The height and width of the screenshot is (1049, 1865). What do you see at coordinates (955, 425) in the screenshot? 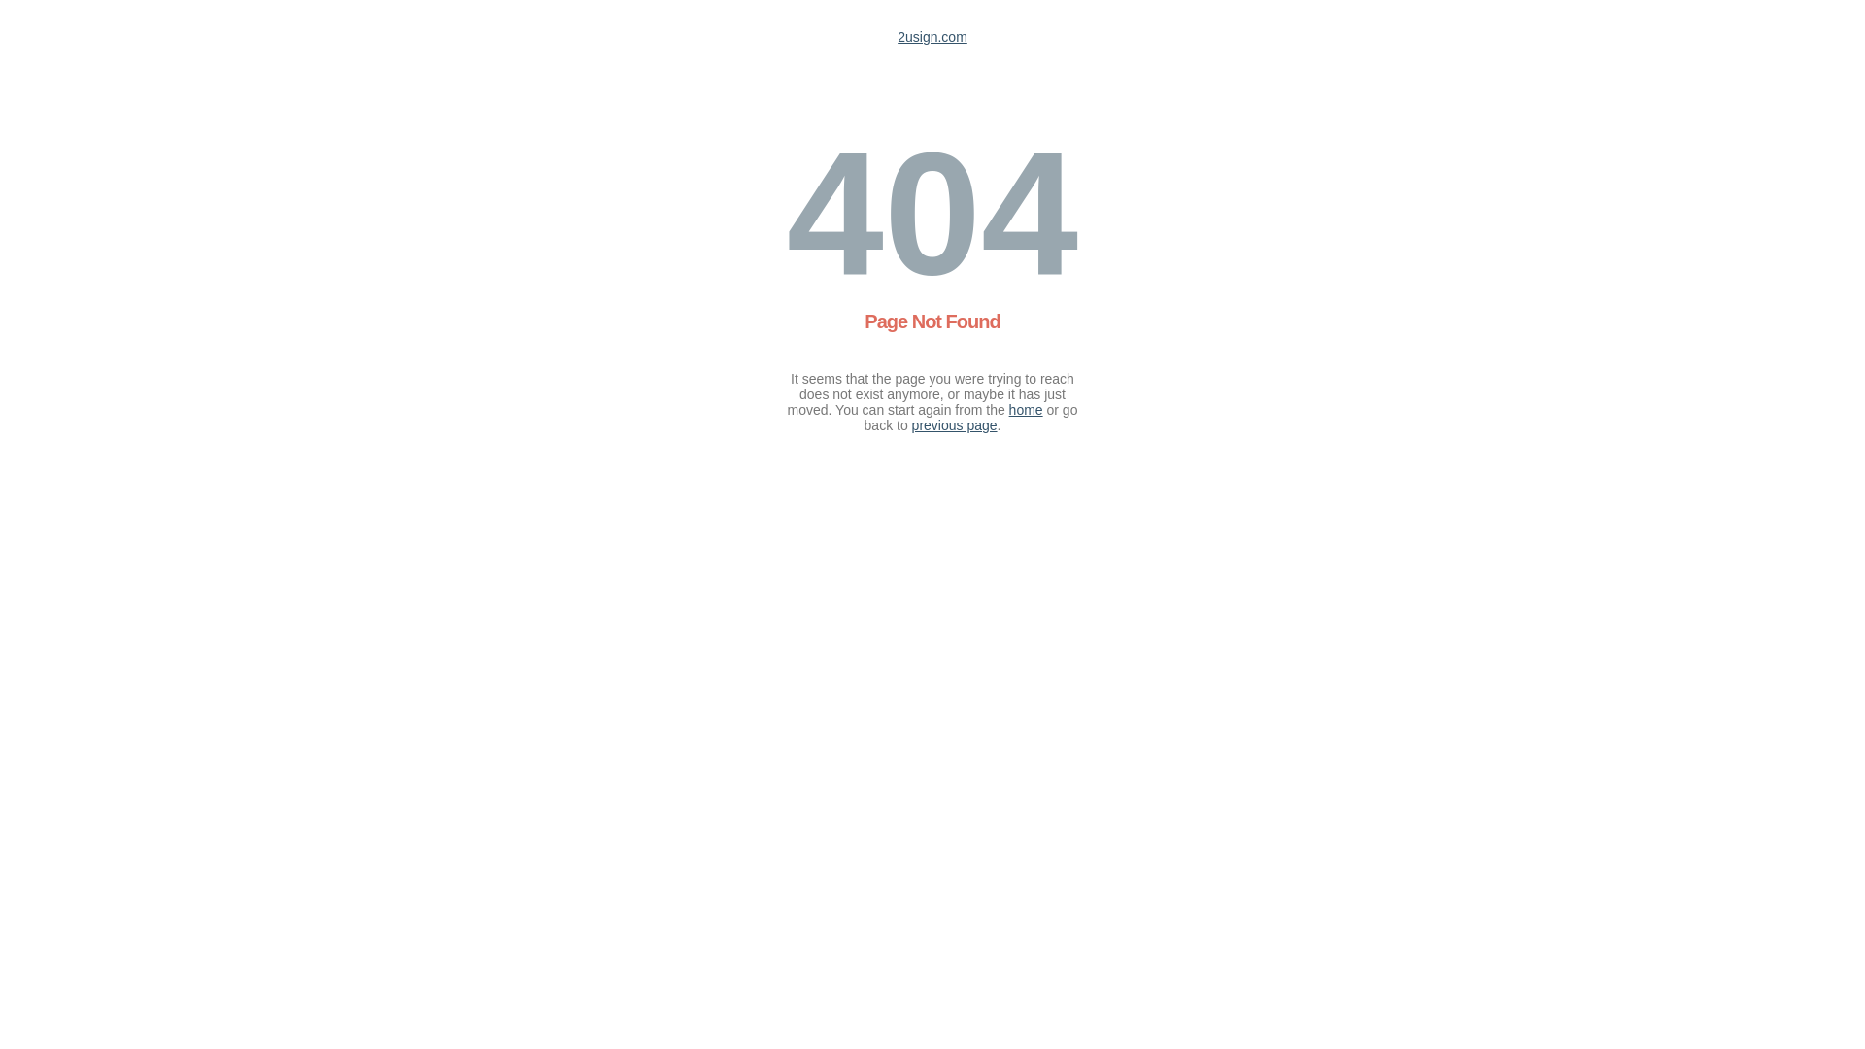
I see `previous page` at bounding box center [955, 425].